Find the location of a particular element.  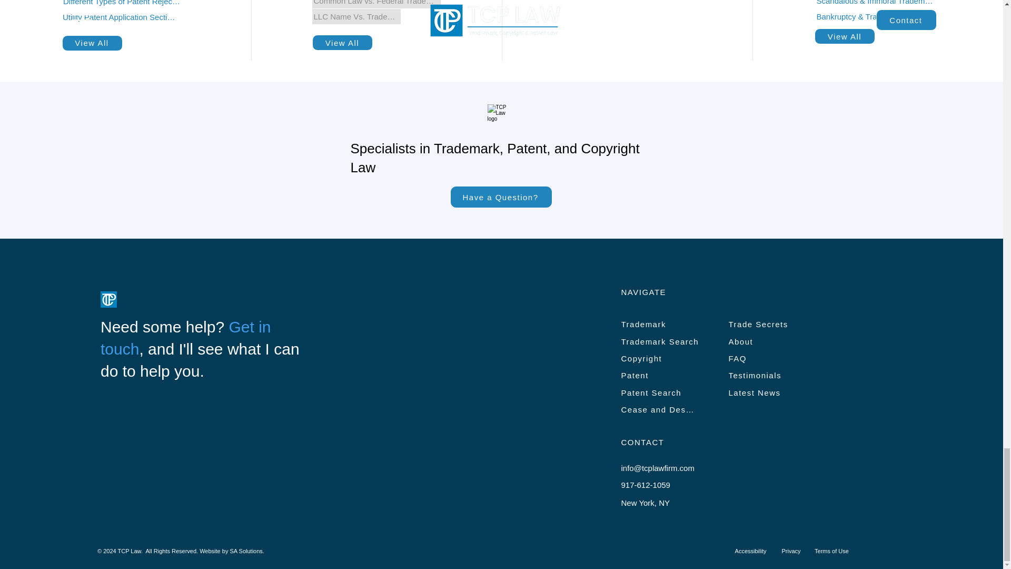

Common Law vs. Federal Trademarks is located at coordinates (376, 4).